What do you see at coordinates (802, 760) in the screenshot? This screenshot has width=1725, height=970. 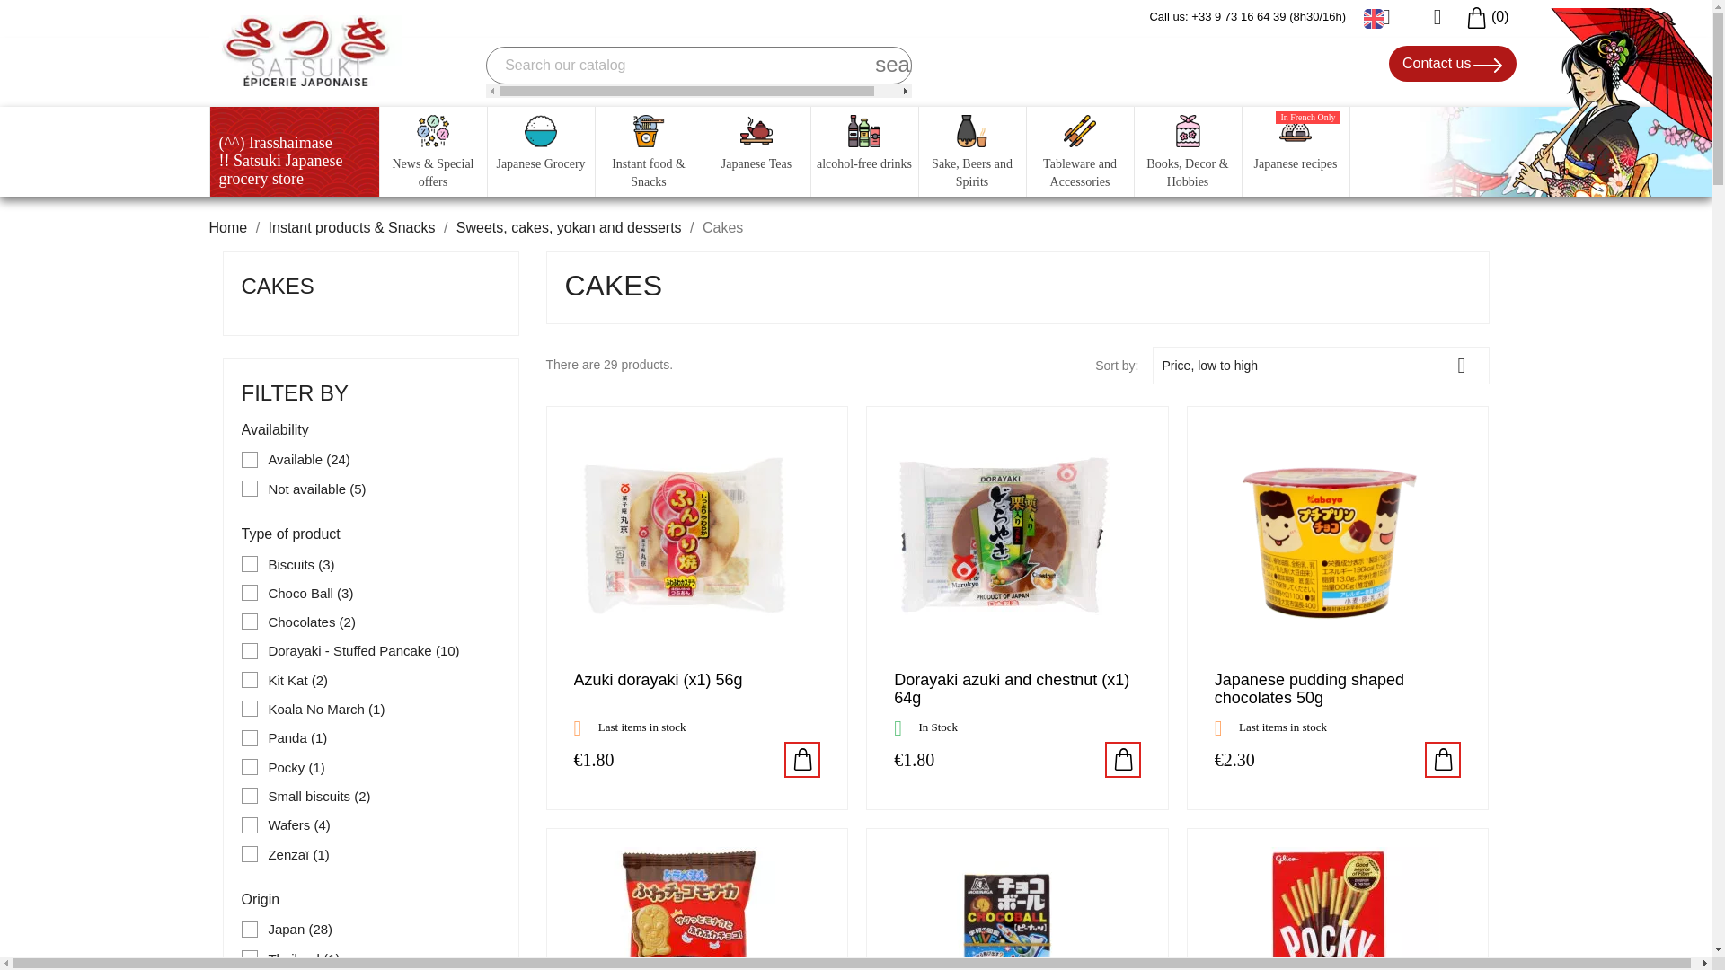 I see `Ajouter au panier` at bounding box center [802, 760].